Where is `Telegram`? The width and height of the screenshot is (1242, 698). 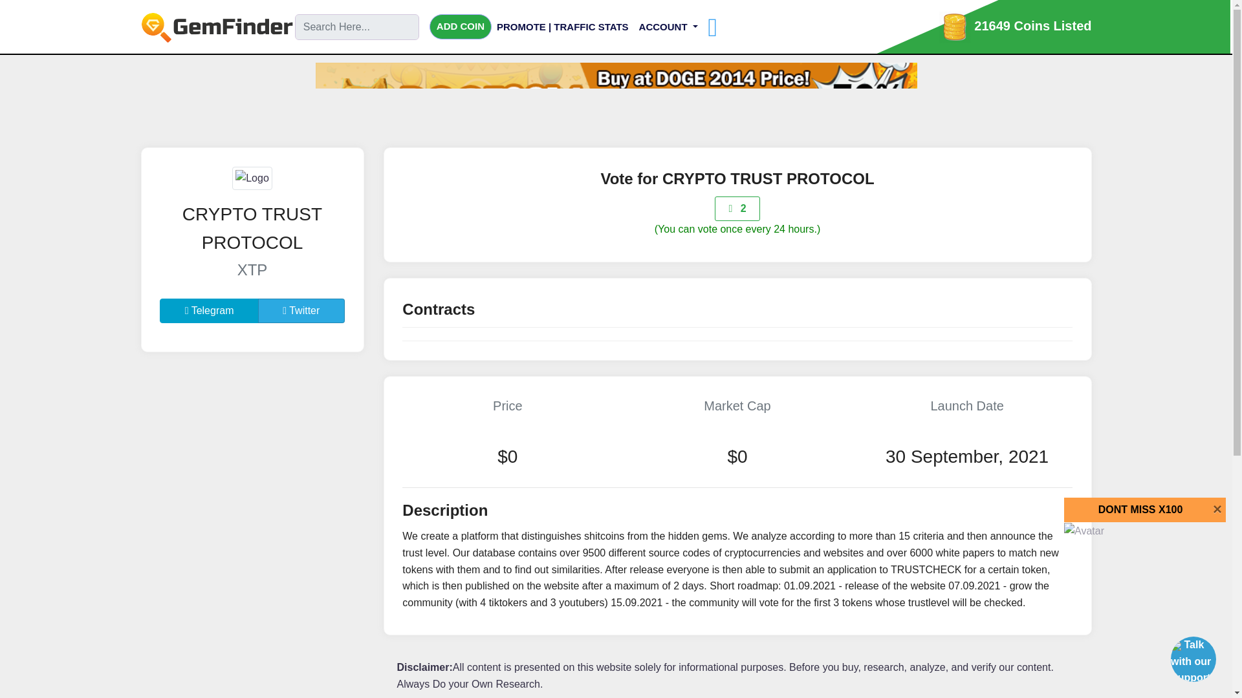 Telegram is located at coordinates (209, 311).